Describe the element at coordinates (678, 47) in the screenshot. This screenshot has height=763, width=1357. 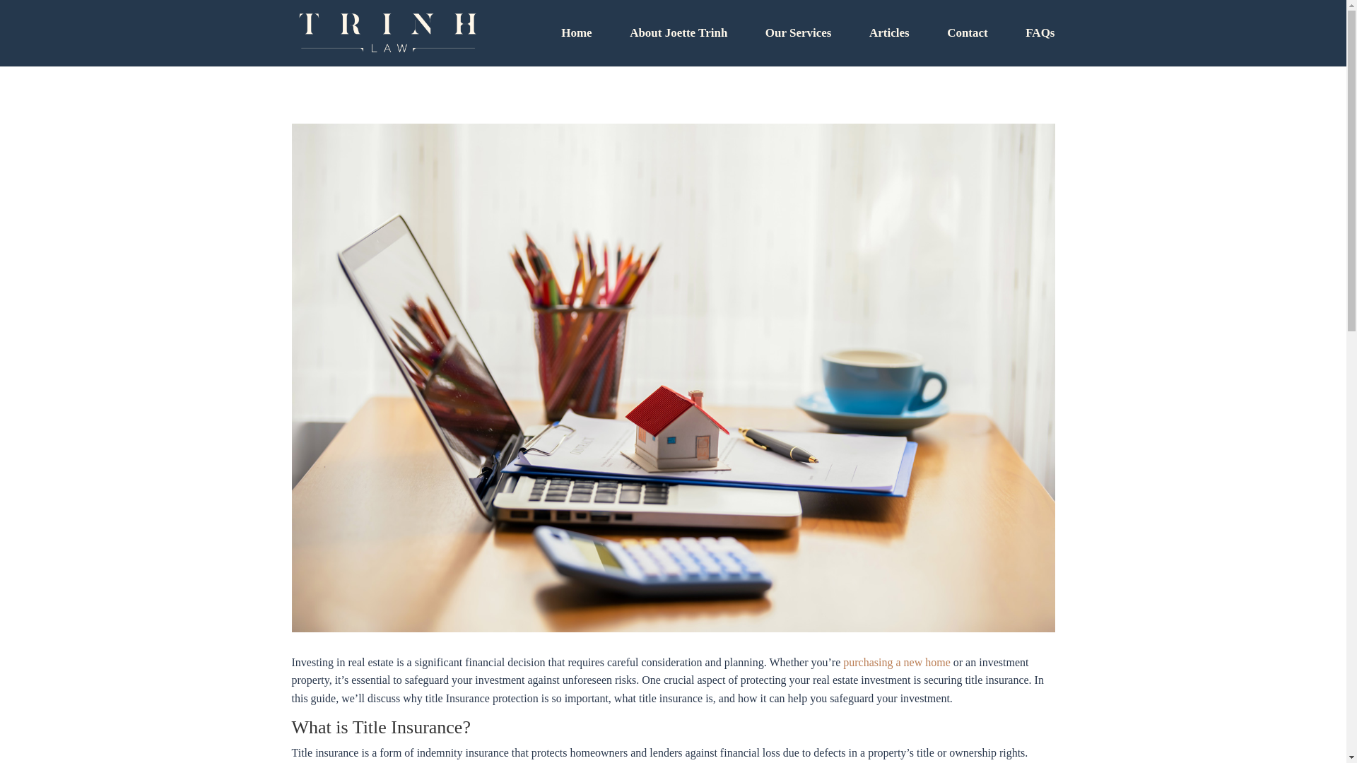
I see `About Joette Trinh` at that location.